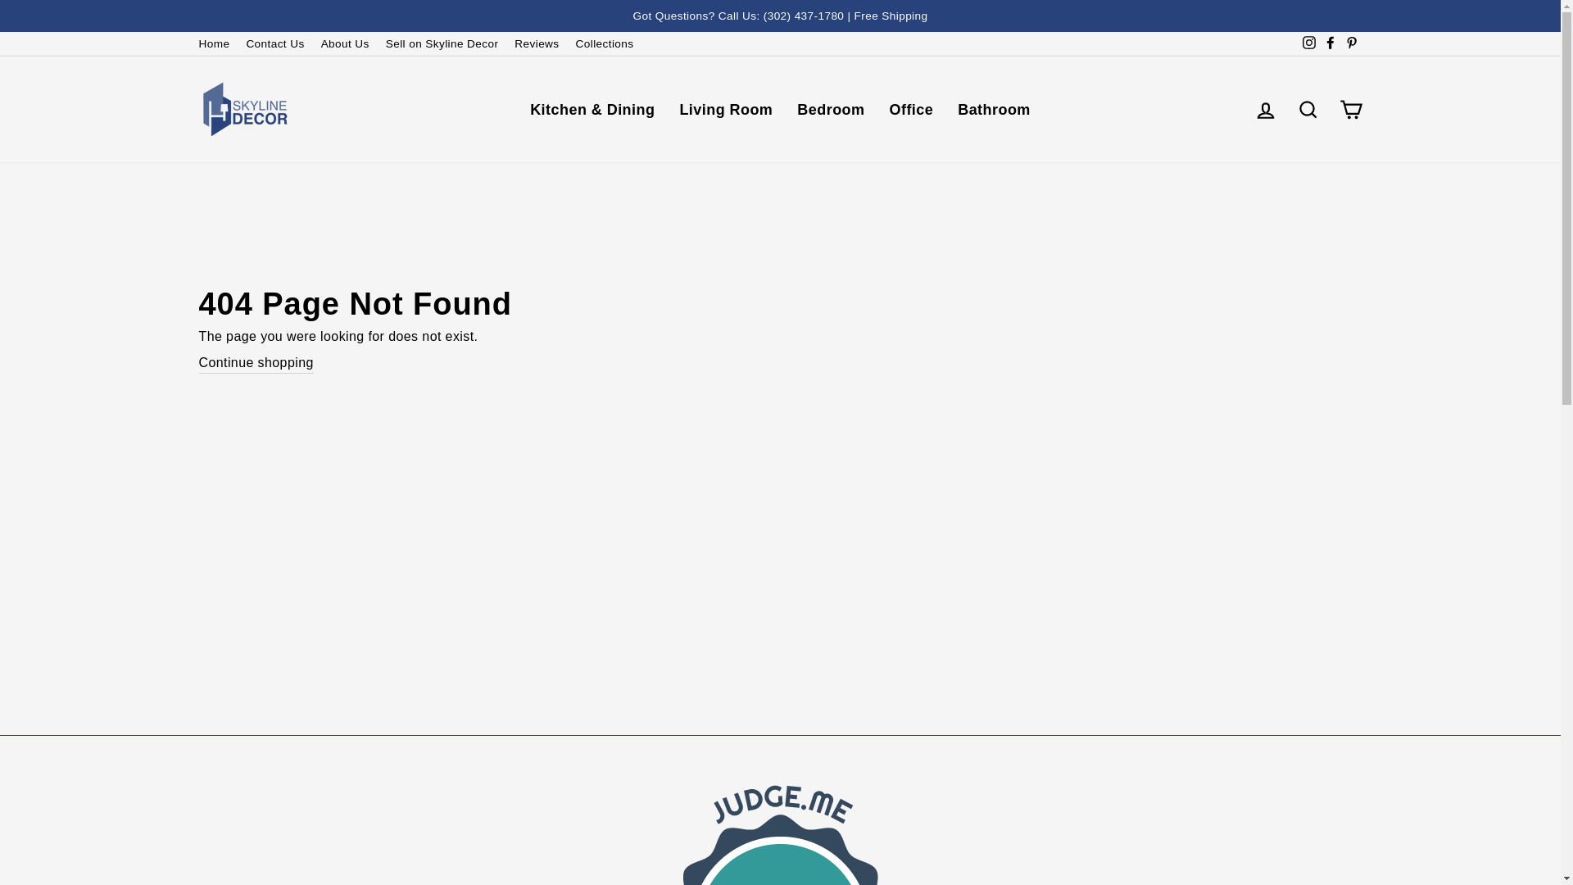  Describe the element at coordinates (1308, 43) in the screenshot. I see `SKYLINE DECOR on Instagram` at that location.